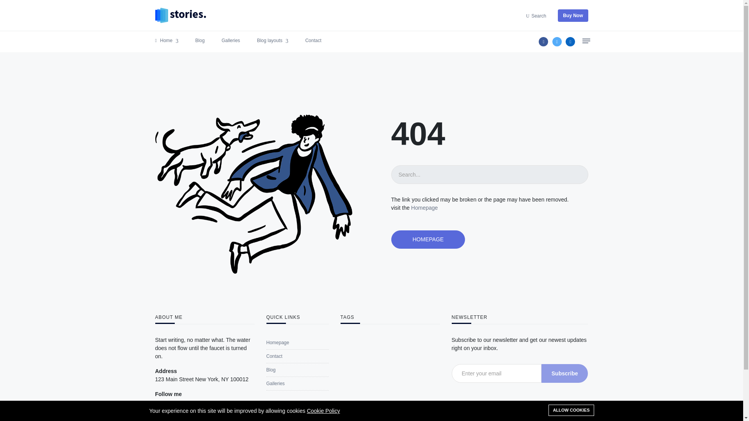  I want to click on Home, so click(167, 41).